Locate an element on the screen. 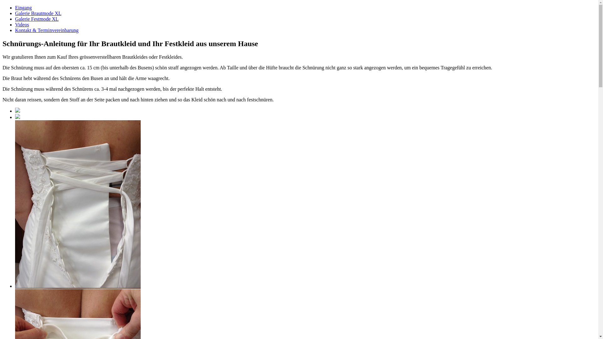  Galerie Brautmode XL is located at coordinates (38, 13).